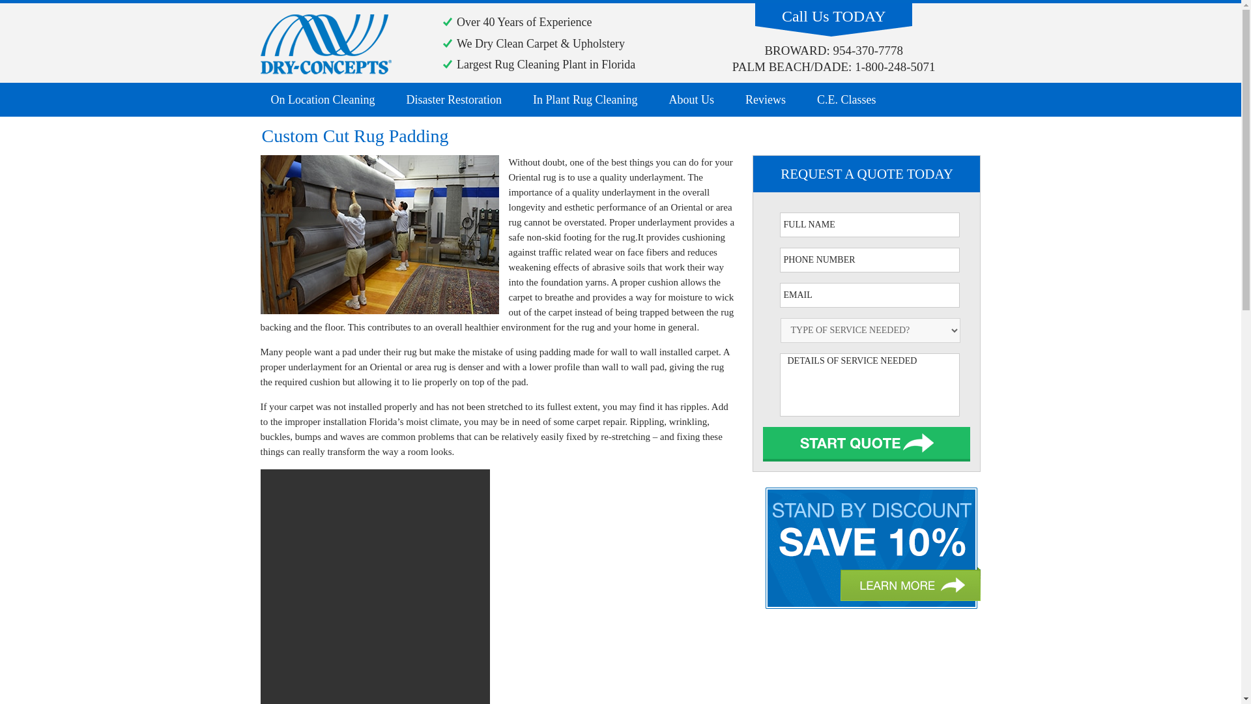 The image size is (1251, 704). I want to click on On Location Cleaning, so click(323, 100).